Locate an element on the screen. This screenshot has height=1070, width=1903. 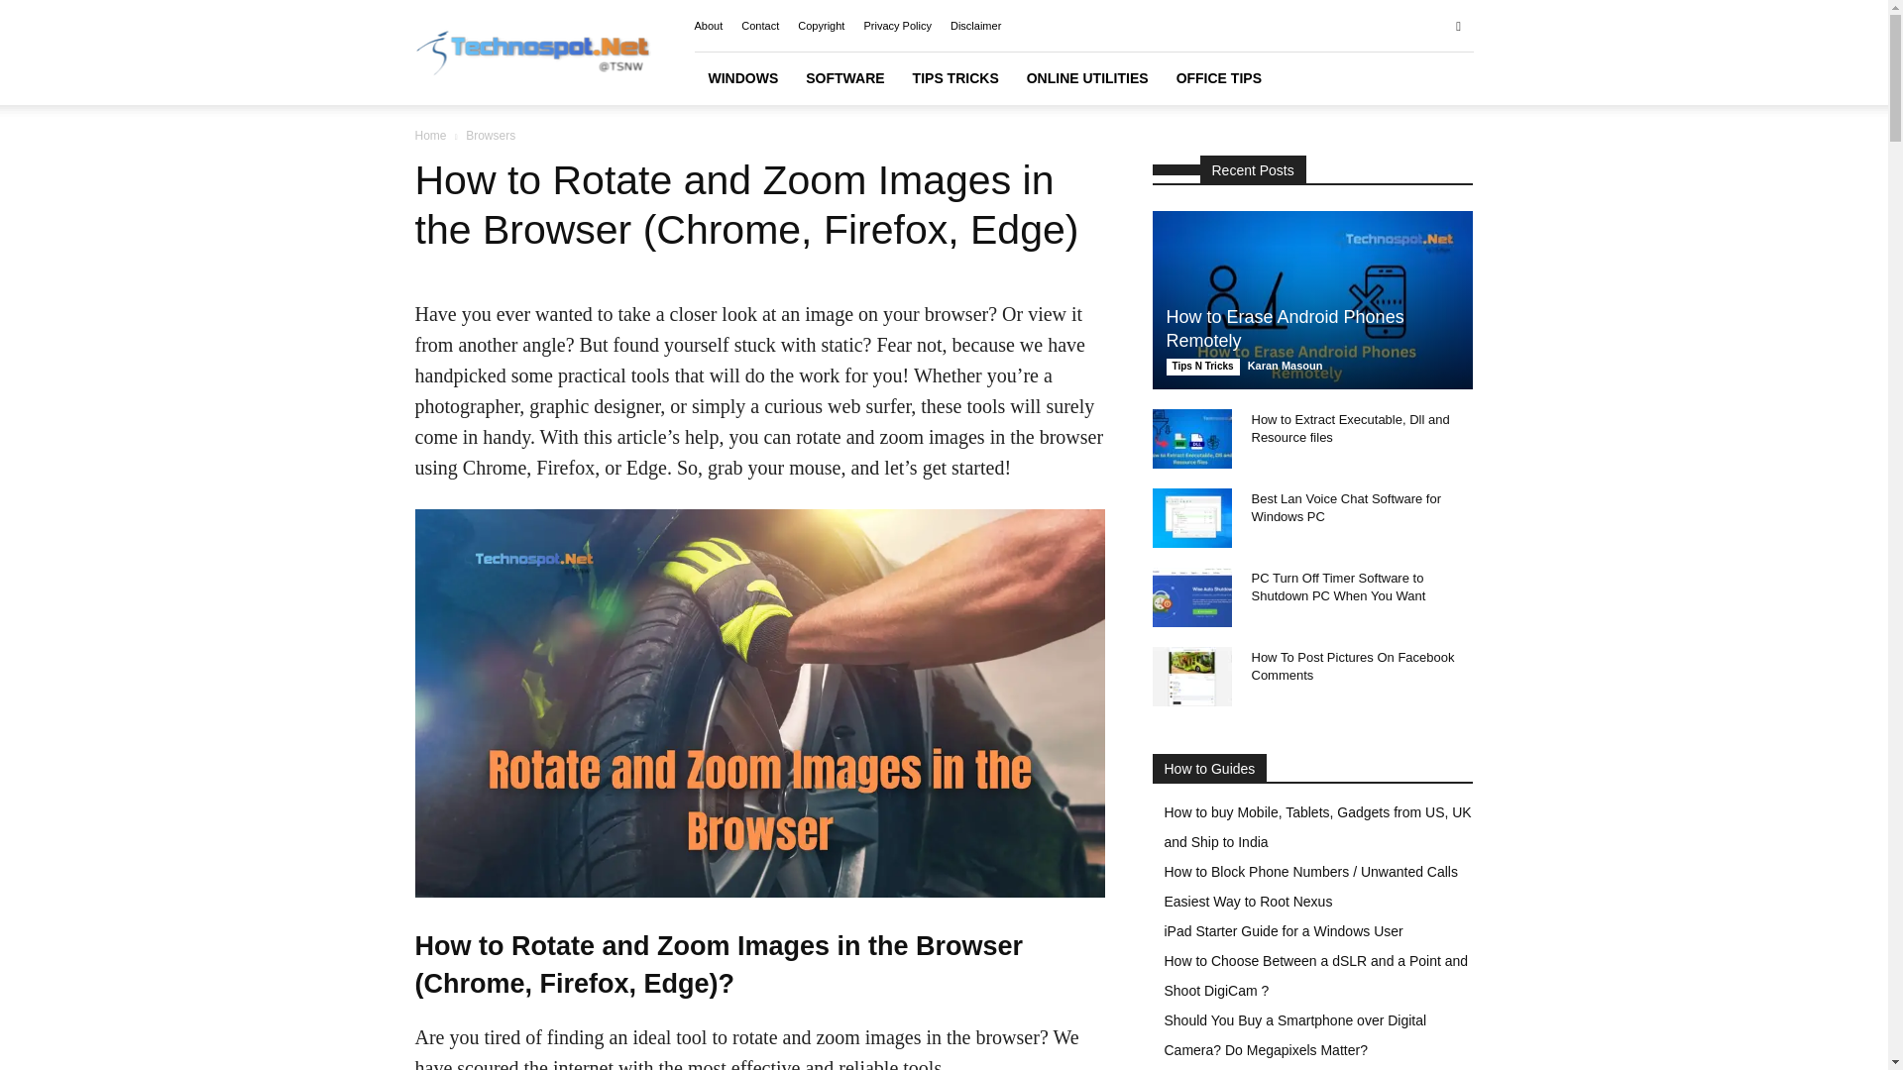
Copyright is located at coordinates (821, 26).